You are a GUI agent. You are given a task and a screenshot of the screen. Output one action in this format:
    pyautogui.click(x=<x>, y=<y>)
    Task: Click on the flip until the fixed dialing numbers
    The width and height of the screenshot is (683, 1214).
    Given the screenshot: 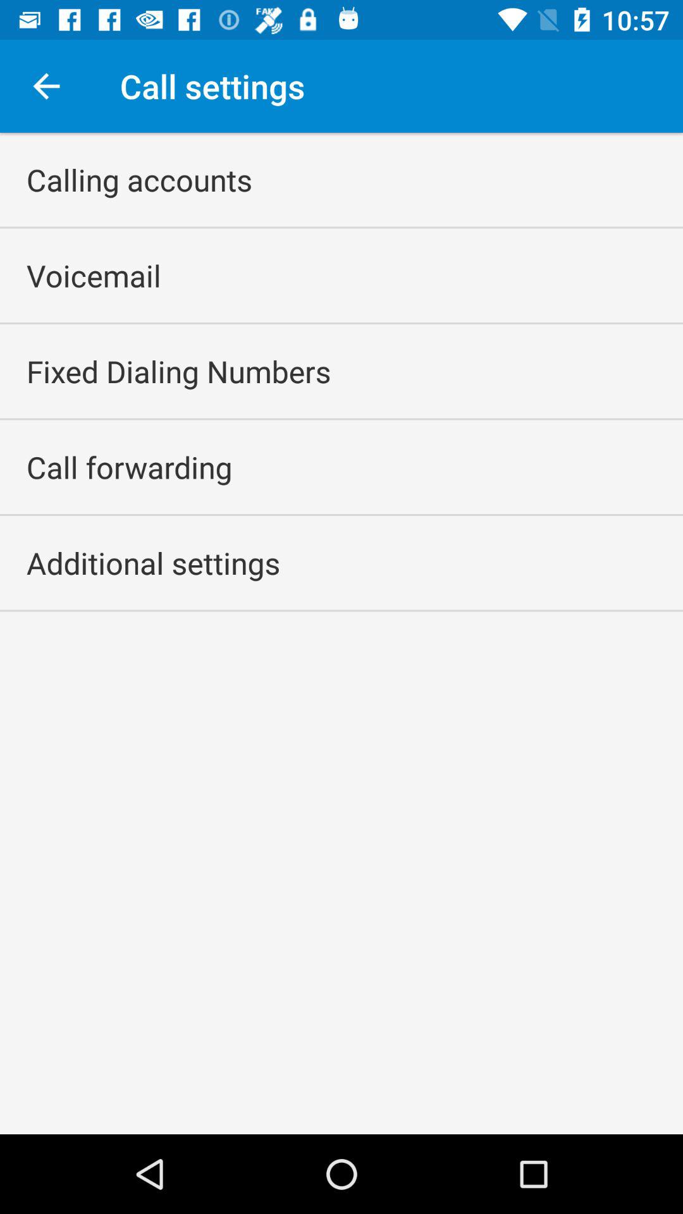 What is the action you would take?
    pyautogui.click(x=178, y=371)
    